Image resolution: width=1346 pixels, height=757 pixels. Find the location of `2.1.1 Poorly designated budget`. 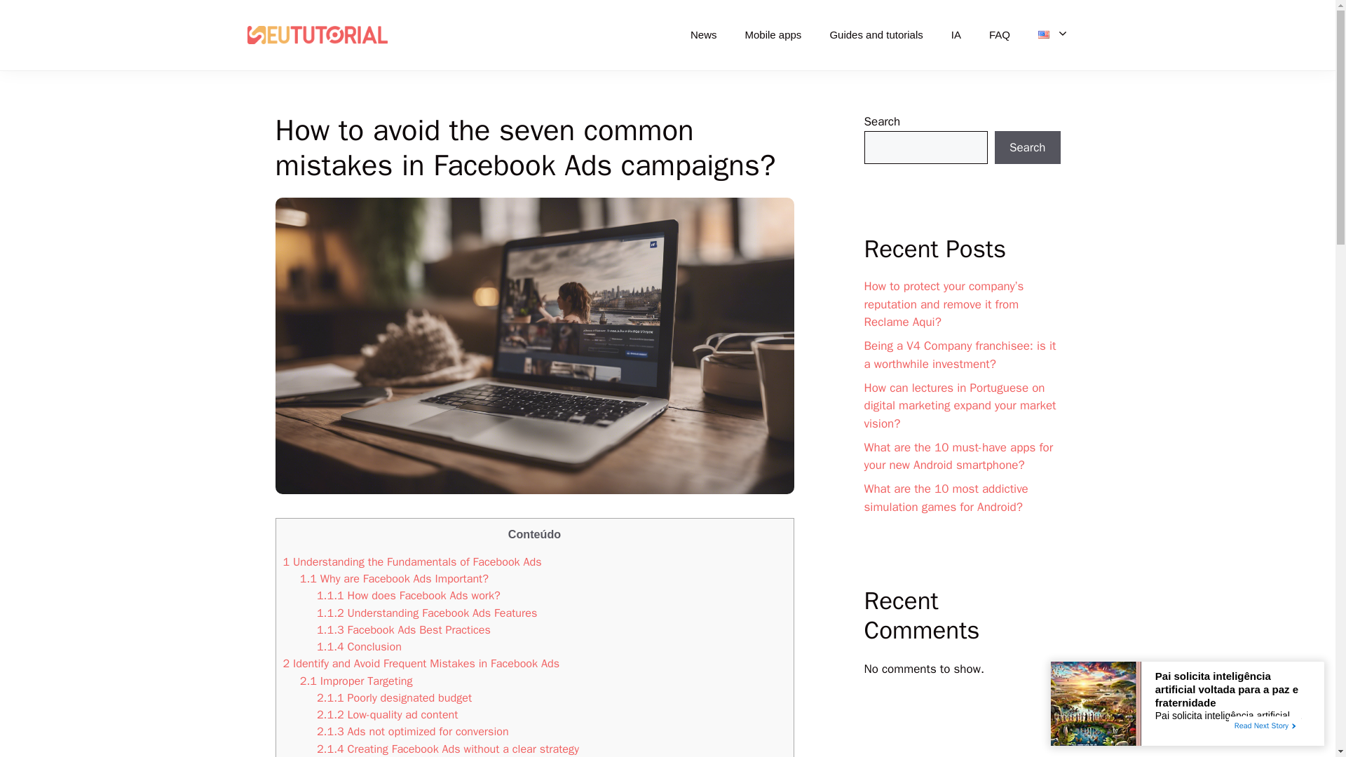

2.1.1 Poorly designated budget is located at coordinates (394, 697).